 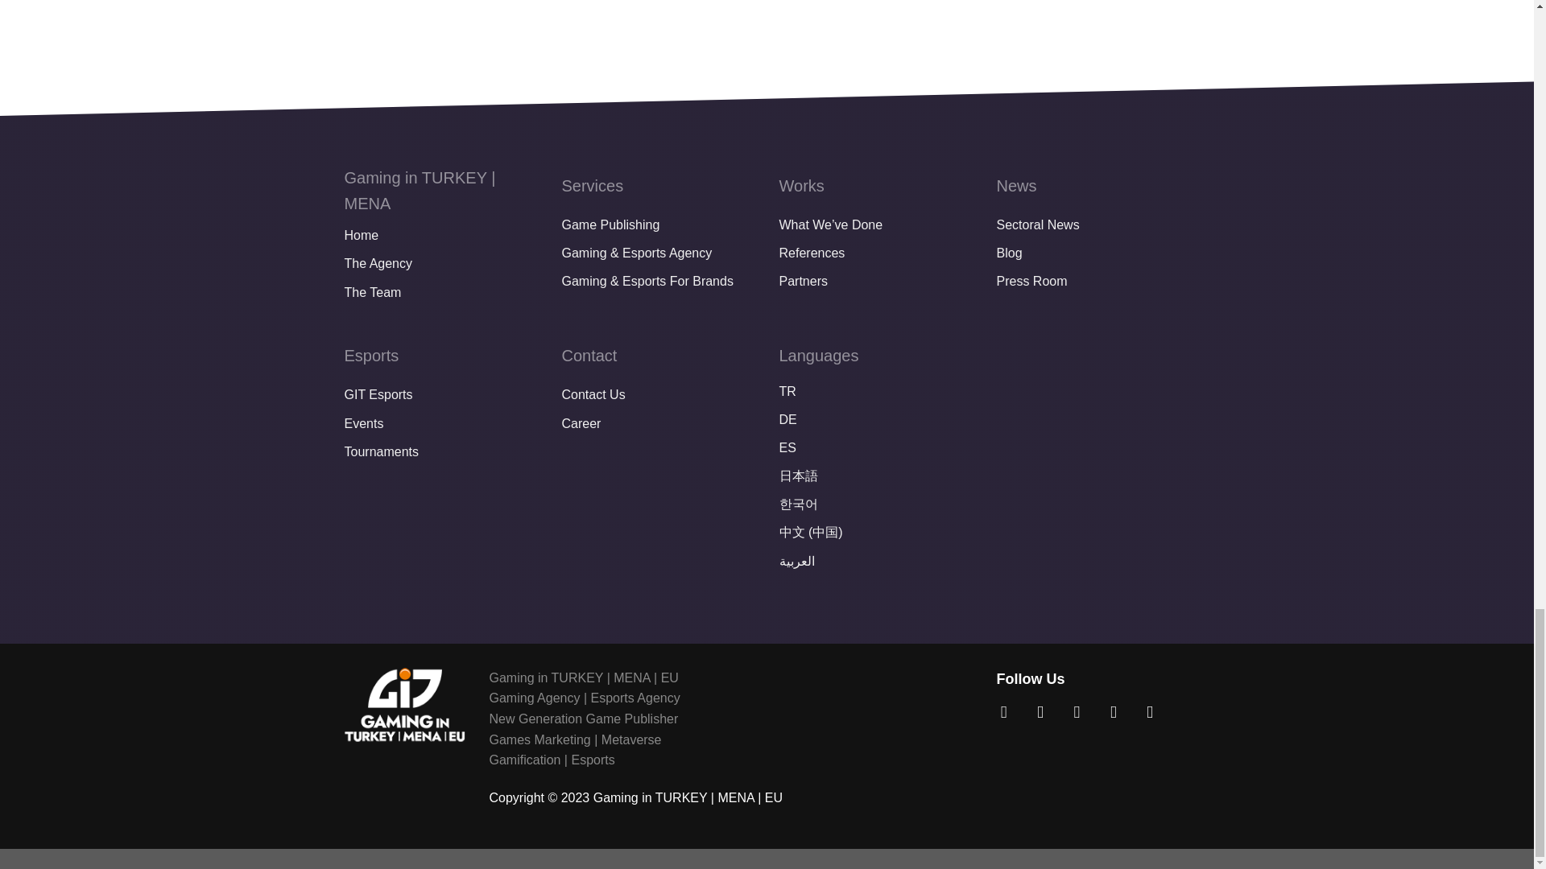 What do you see at coordinates (441, 264) in the screenshot?
I see `The Agency` at bounding box center [441, 264].